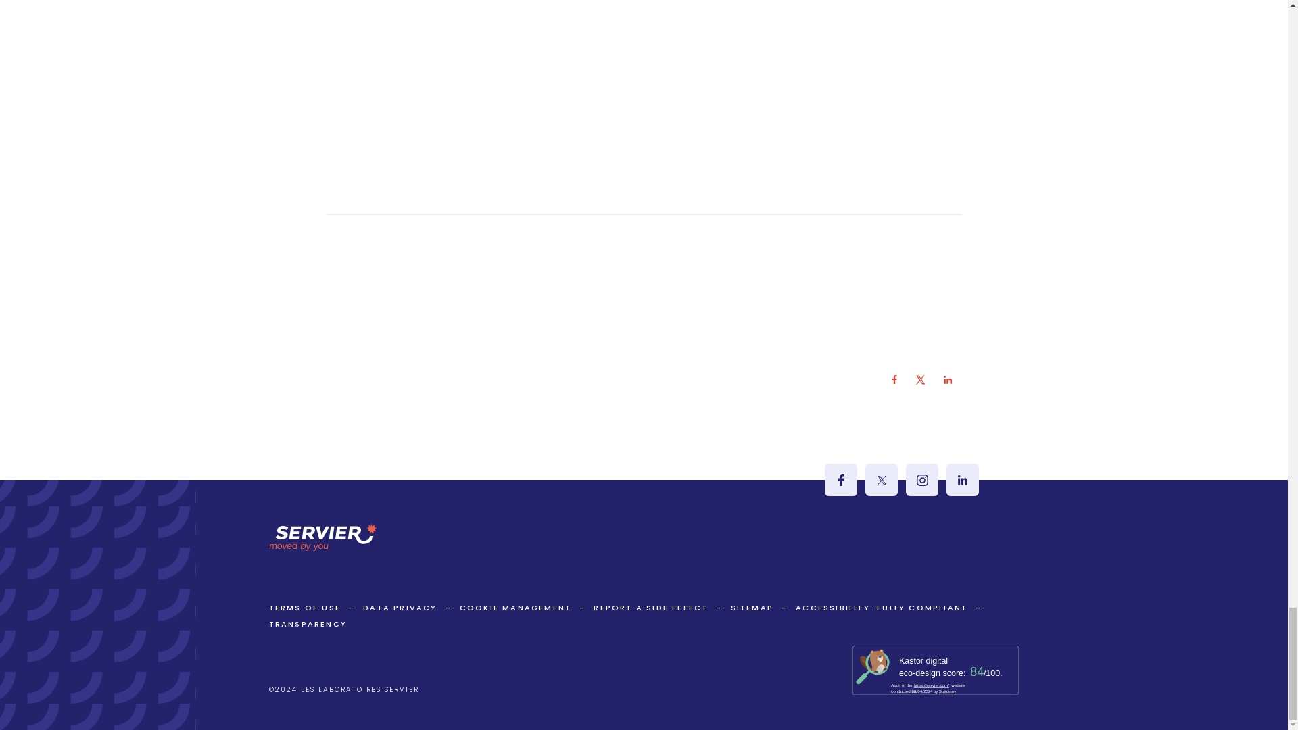  What do you see at coordinates (948, 380) in the screenshot?
I see `Share on LinkedIn` at bounding box center [948, 380].